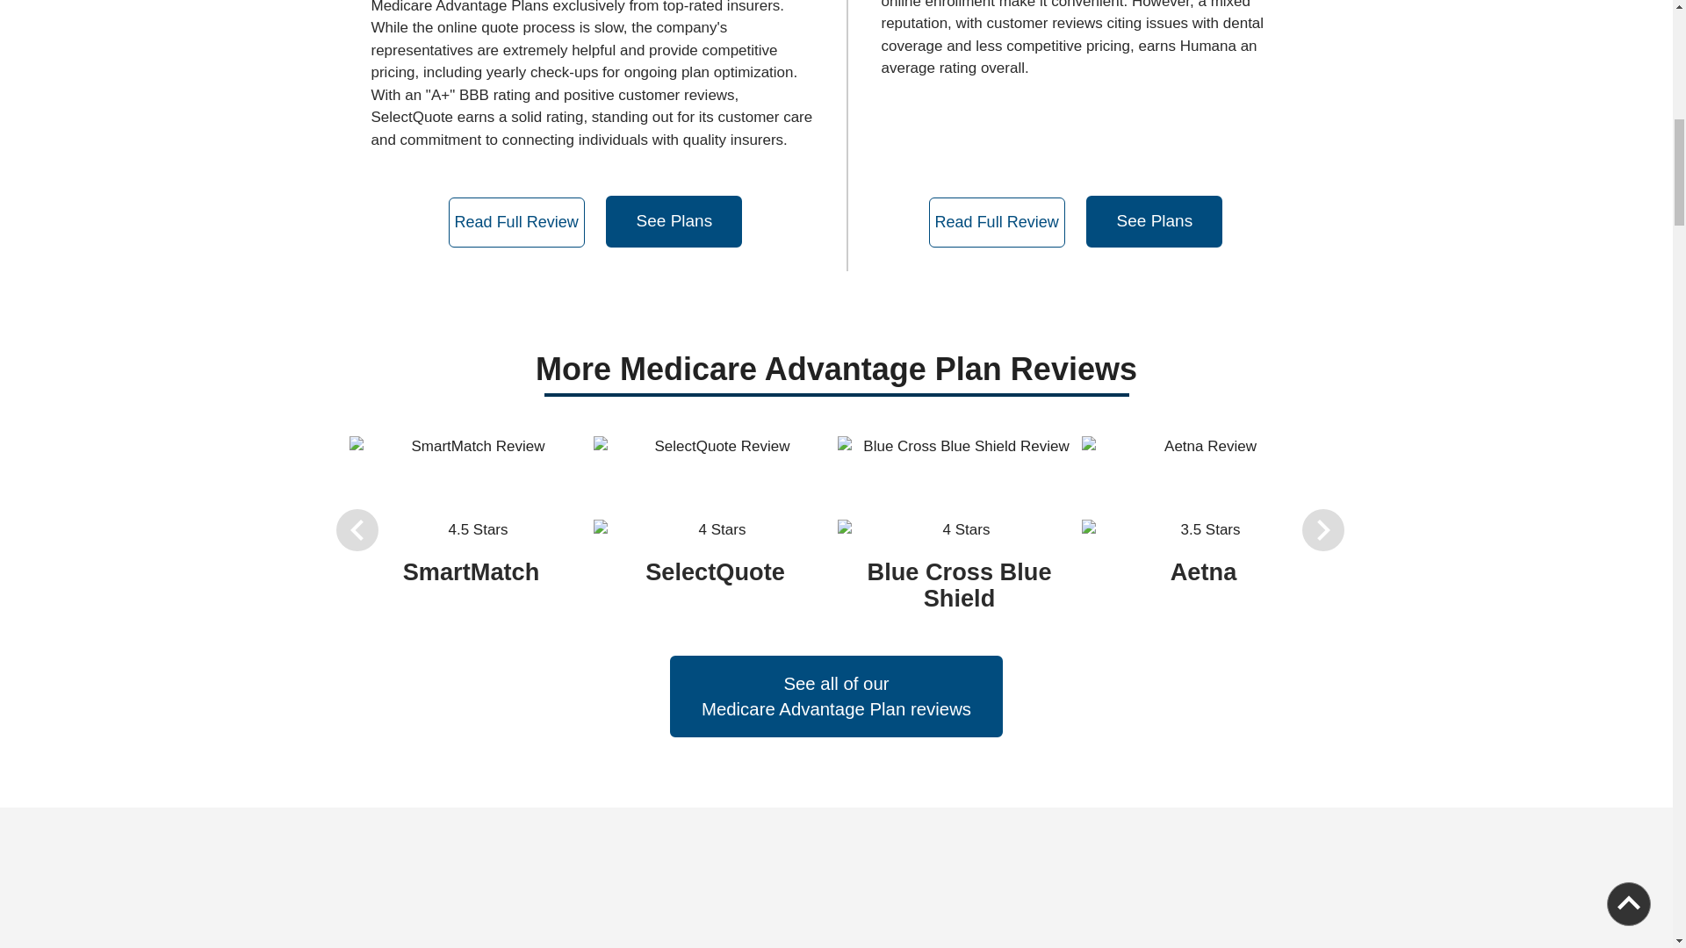 The height and width of the screenshot is (948, 1686). I want to click on Visit Humana, so click(1154, 221).